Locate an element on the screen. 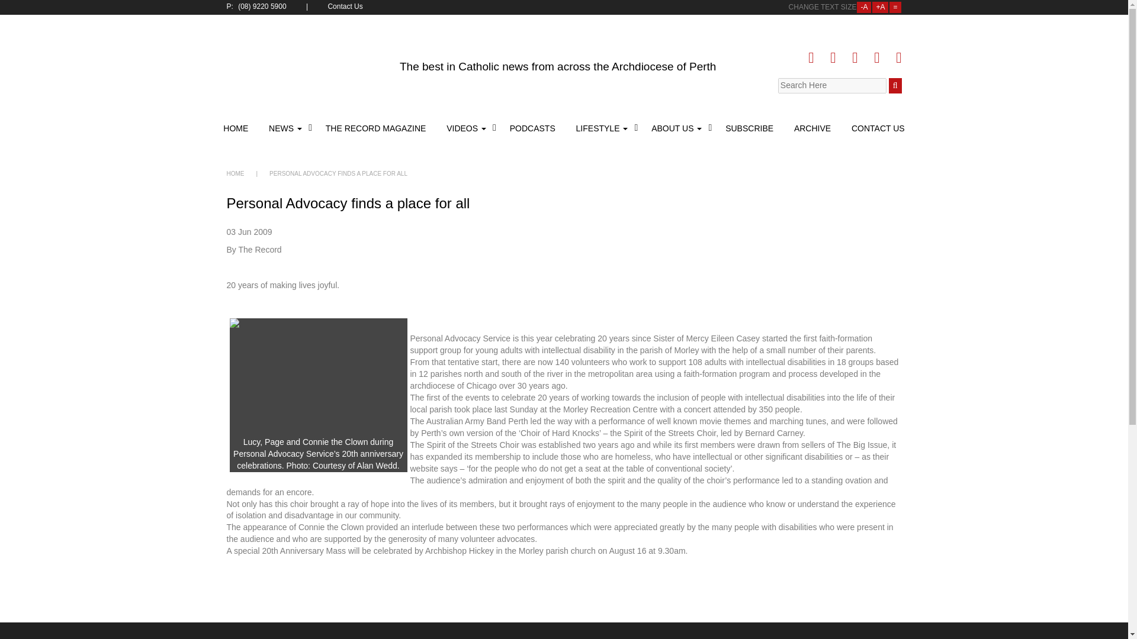 The image size is (1137, 639). Go to The Record. is located at coordinates (235, 174).